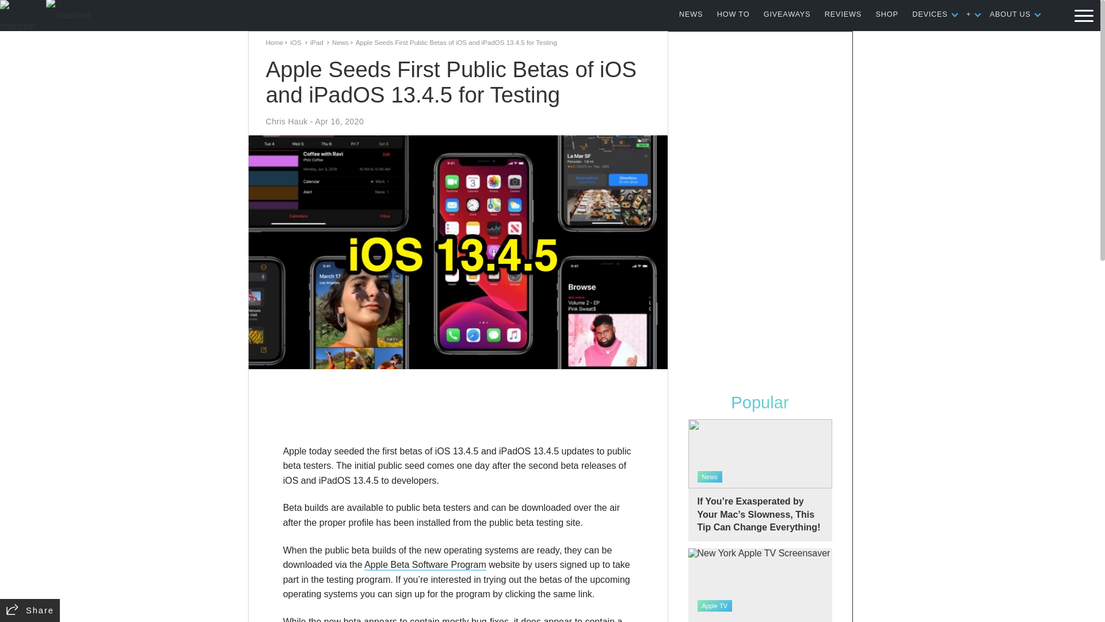 Image resolution: width=1105 pixels, height=622 pixels. I want to click on Apple TV Screensavers and Their Locations Identified 2024, so click(760, 585).